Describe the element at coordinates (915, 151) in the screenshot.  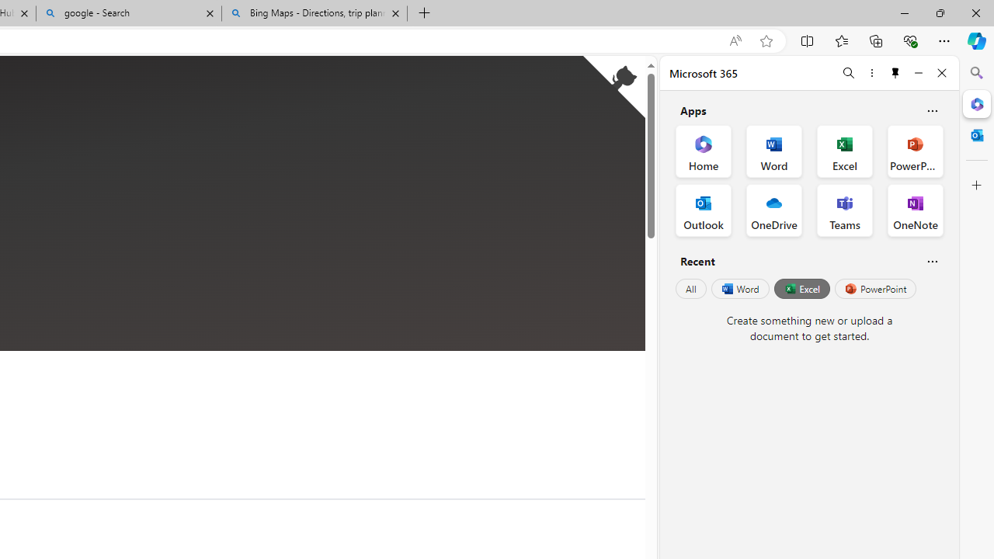
I see `PowerPoint Office App` at that location.